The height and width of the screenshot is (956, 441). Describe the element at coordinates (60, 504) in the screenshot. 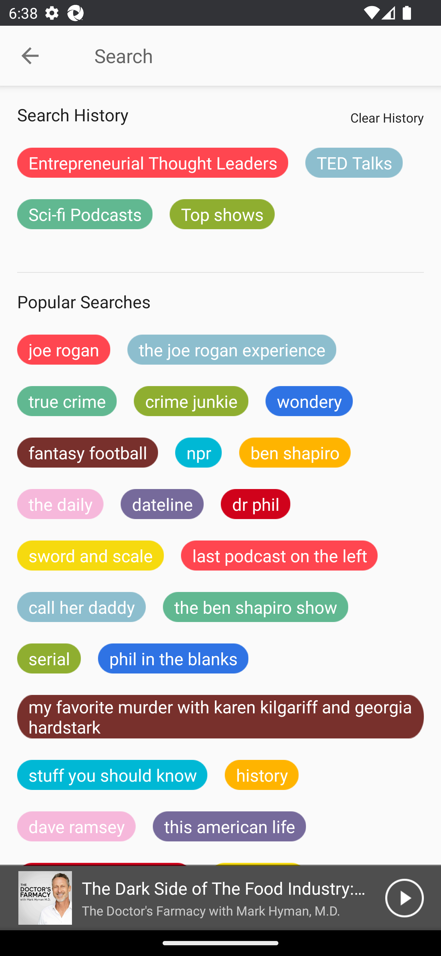

I see `the daily` at that location.